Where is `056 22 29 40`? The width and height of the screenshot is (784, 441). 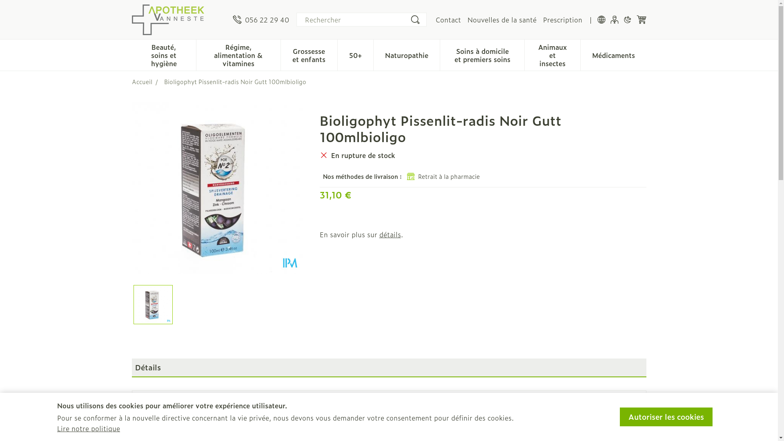
056 22 29 40 is located at coordinates (261, 20).